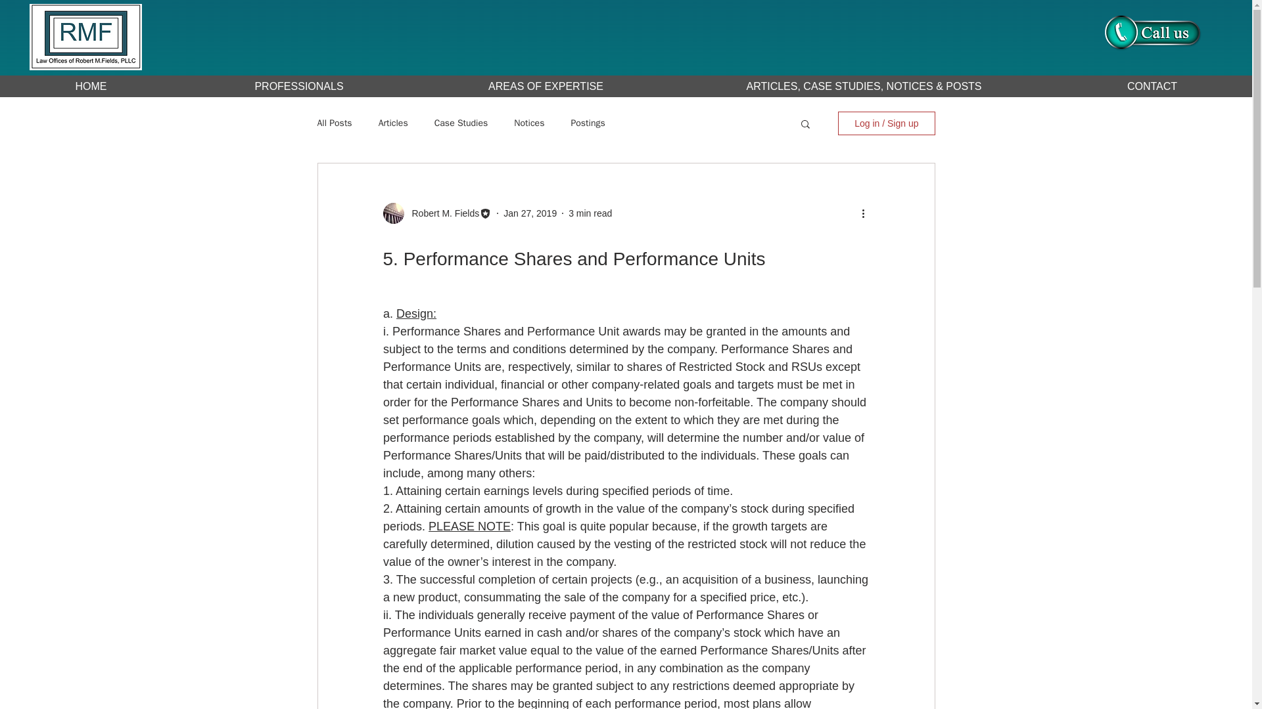 The width and height of the screenshot is (1262, 709). Describe the element at coordinates (393, 123) in the screenshot. I see `Articles` at that location.